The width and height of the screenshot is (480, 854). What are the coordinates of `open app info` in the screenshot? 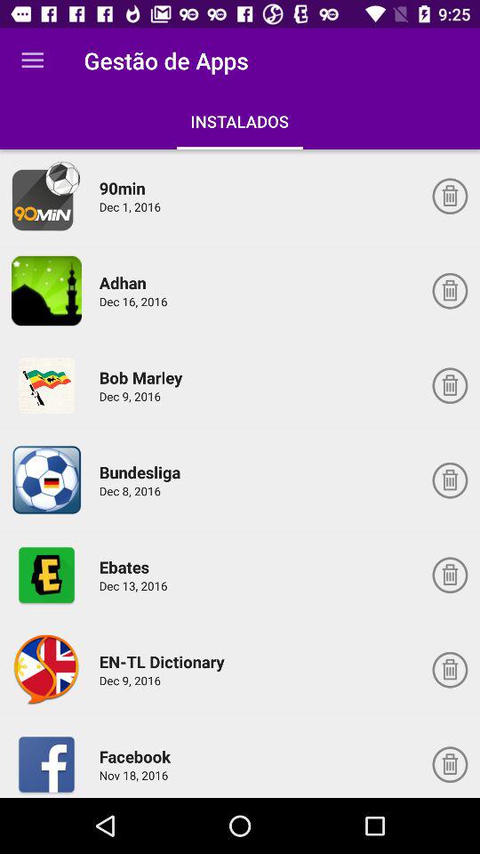 It's located at (46, 196).